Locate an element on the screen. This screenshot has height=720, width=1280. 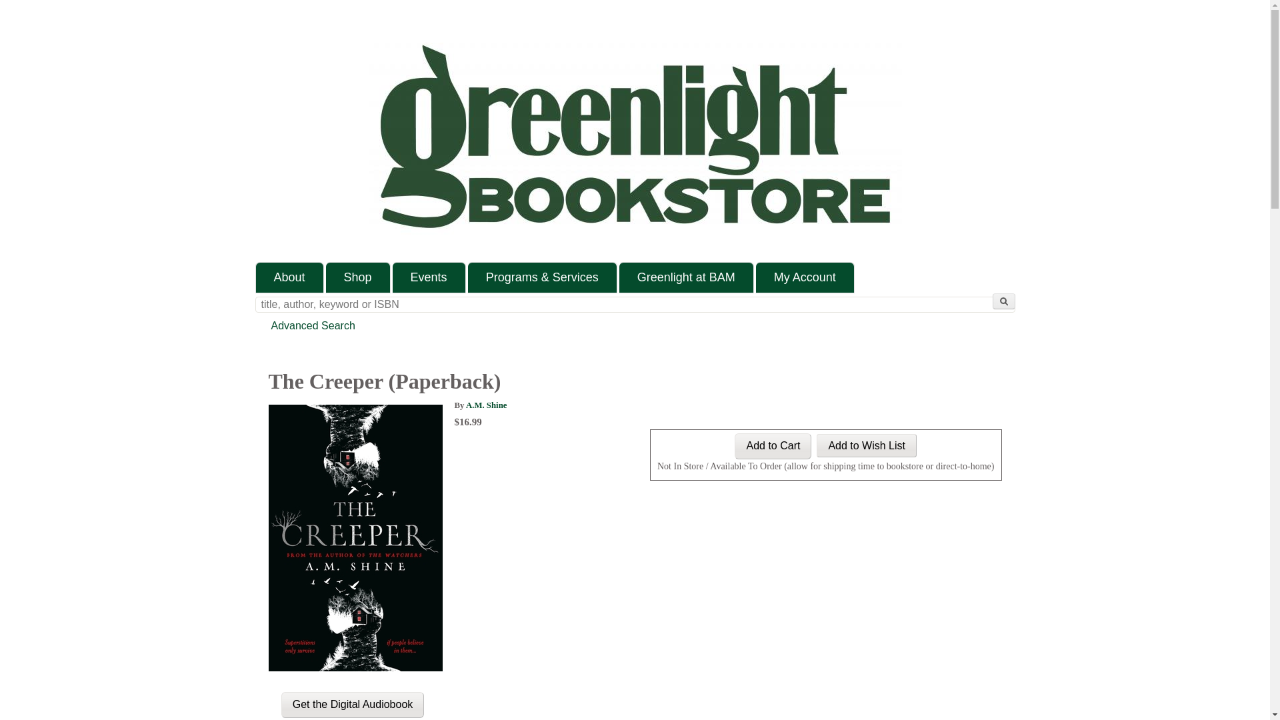
Search is located at coordinates (1003, 301).